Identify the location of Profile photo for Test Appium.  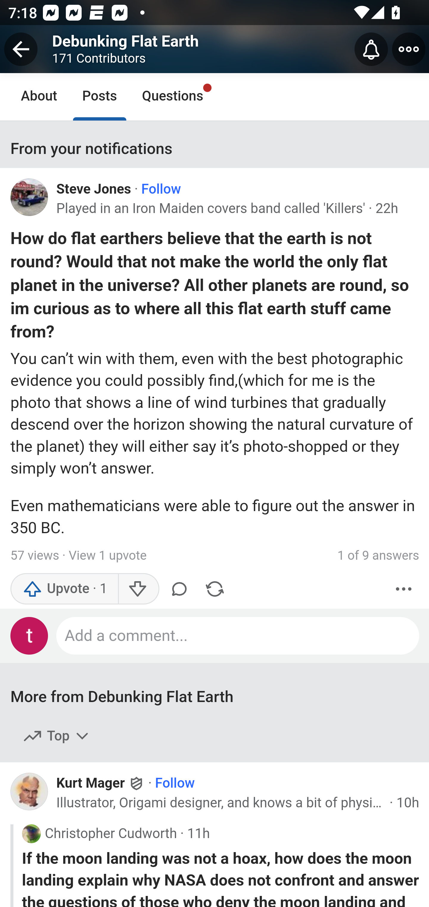
(29, 636).